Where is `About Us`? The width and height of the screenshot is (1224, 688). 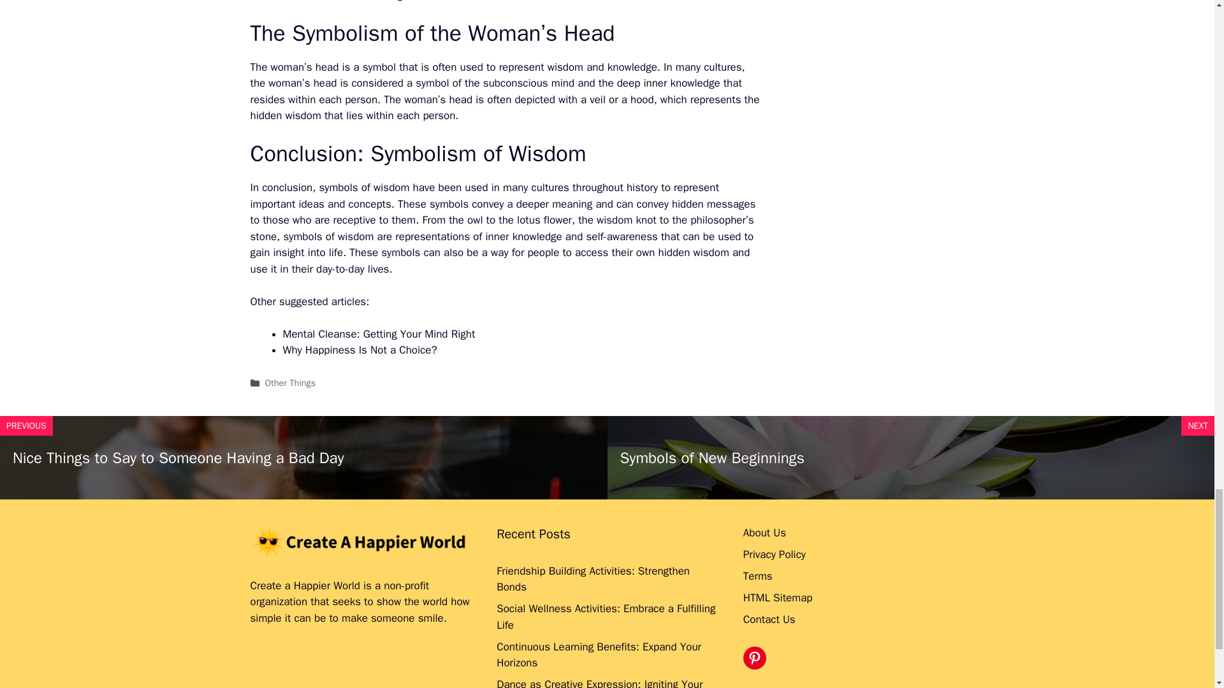
About Us is located at coordinates (764, 533).